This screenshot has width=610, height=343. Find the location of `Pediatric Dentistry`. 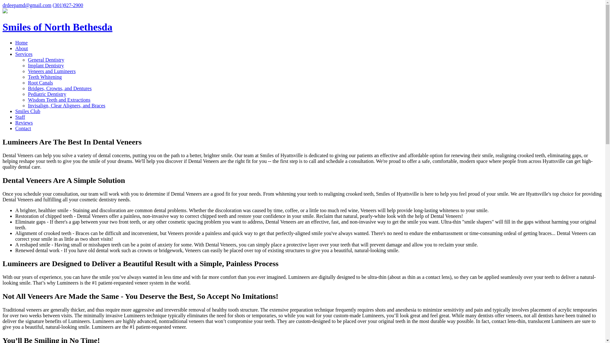

Pediatric Dentistry is located at coordinates (47, 94).